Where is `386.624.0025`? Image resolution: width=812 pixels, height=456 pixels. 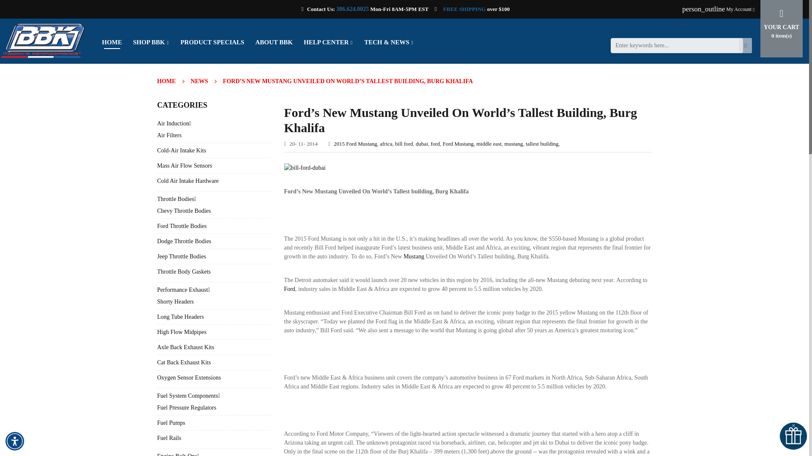
386.624.0025 is located at coordinates (352, 9).